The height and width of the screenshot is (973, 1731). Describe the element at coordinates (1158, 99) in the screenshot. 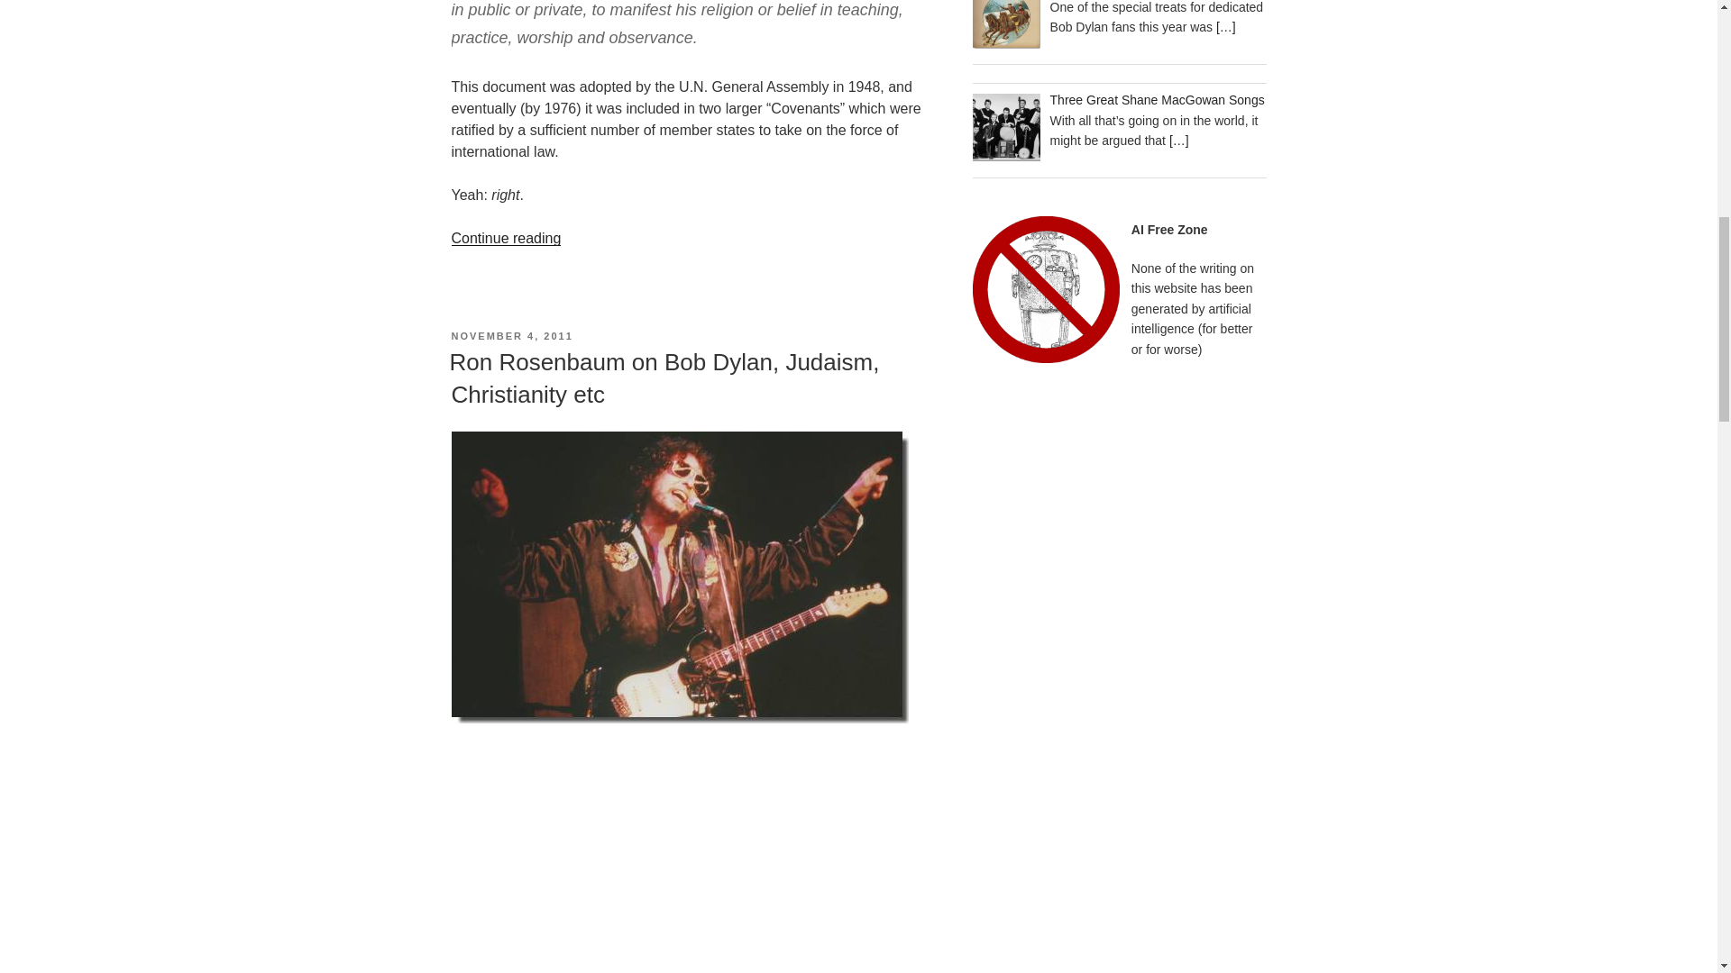

I see `Three Great Shane MacGowan Songs` at that location.